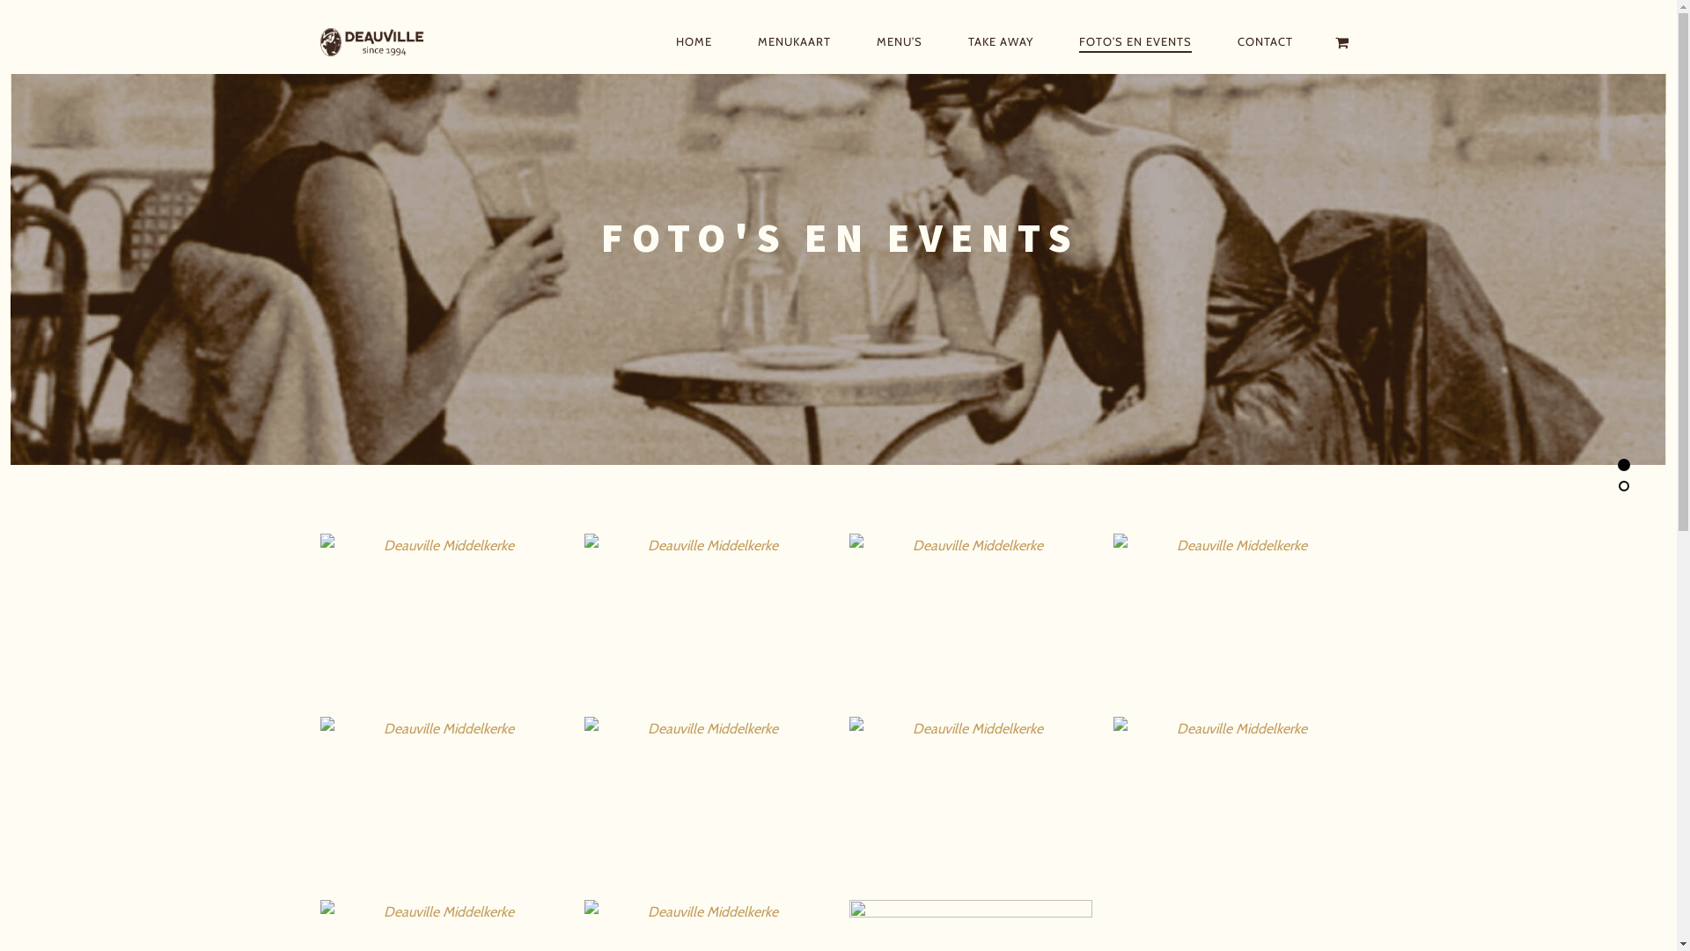 The height and width of the screenshot is (951, 1690). I want to click on HOME, so click(694, 41).